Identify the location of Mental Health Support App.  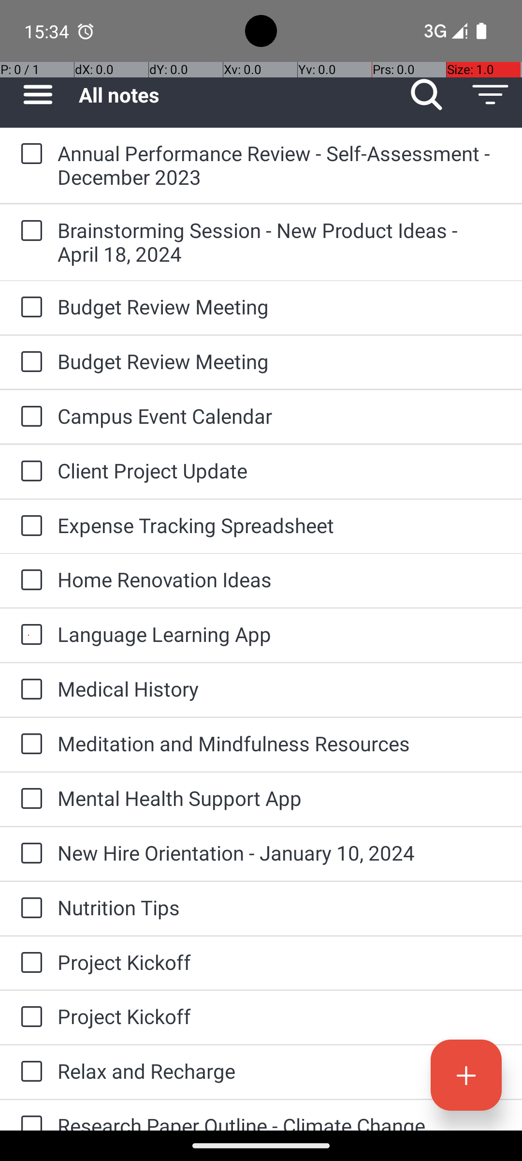
(280, 798).